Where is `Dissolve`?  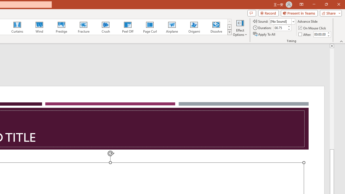 Dissolve is located at coordinates (216, 27).